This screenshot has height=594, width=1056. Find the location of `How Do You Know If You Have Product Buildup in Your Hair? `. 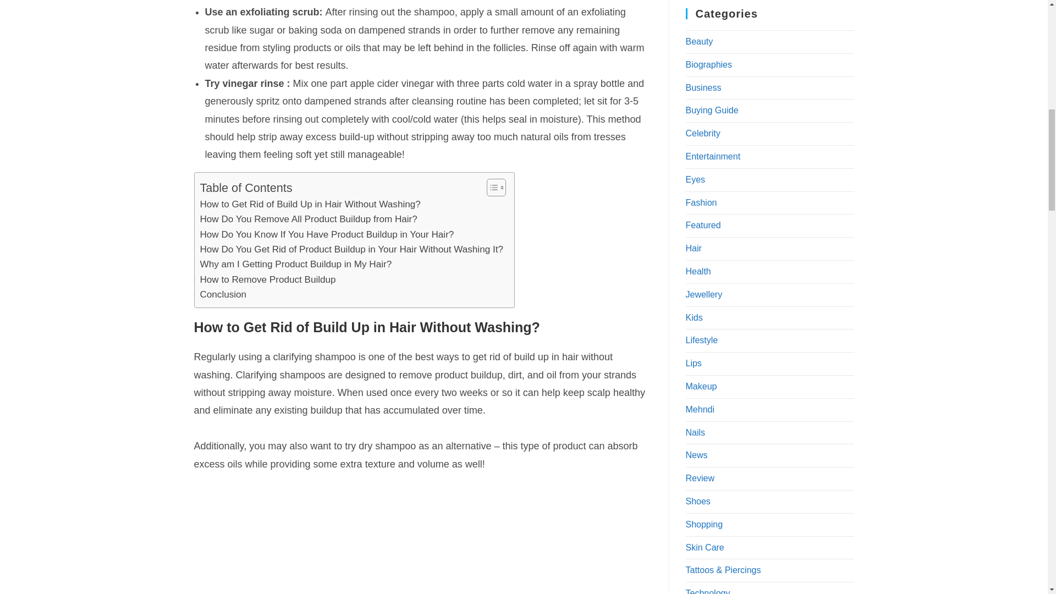

How Do You Know If You Have Product Buildup in Your Hair?  is located at coordinates (327, 234).